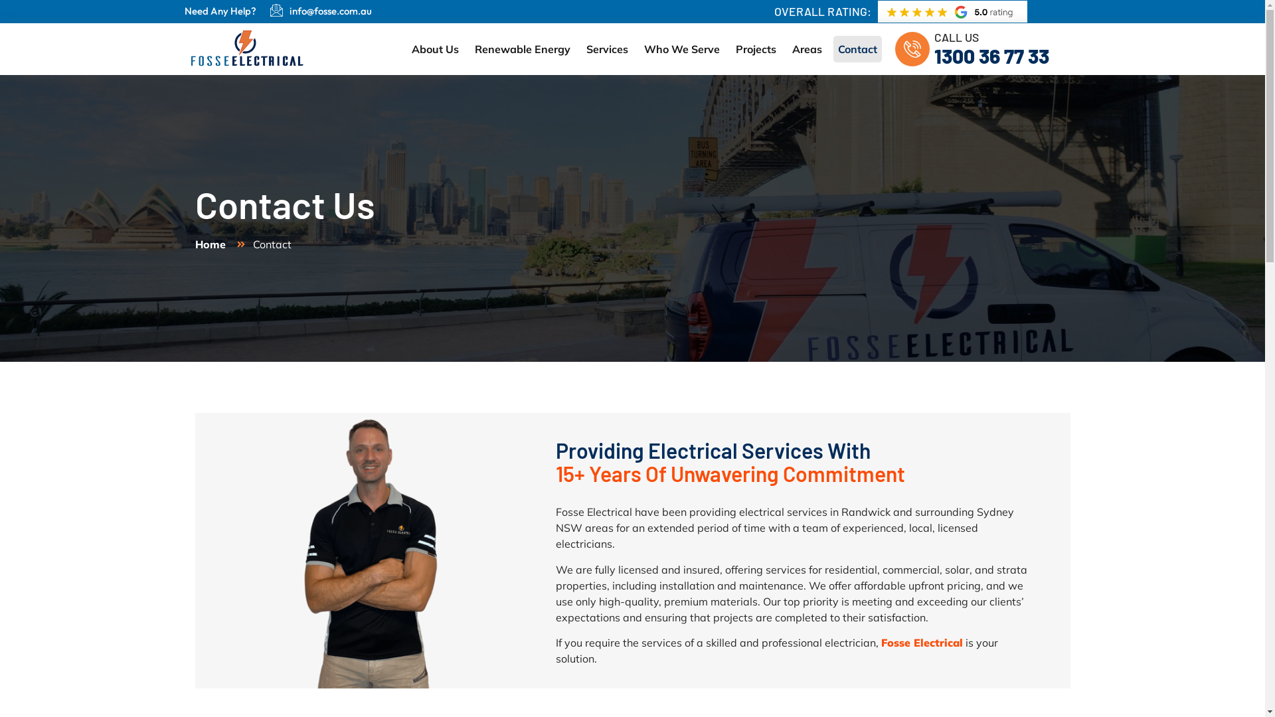 This screenshot has height=717, width=1275. I want to click on Fosse Electrical, so click(922, 643).